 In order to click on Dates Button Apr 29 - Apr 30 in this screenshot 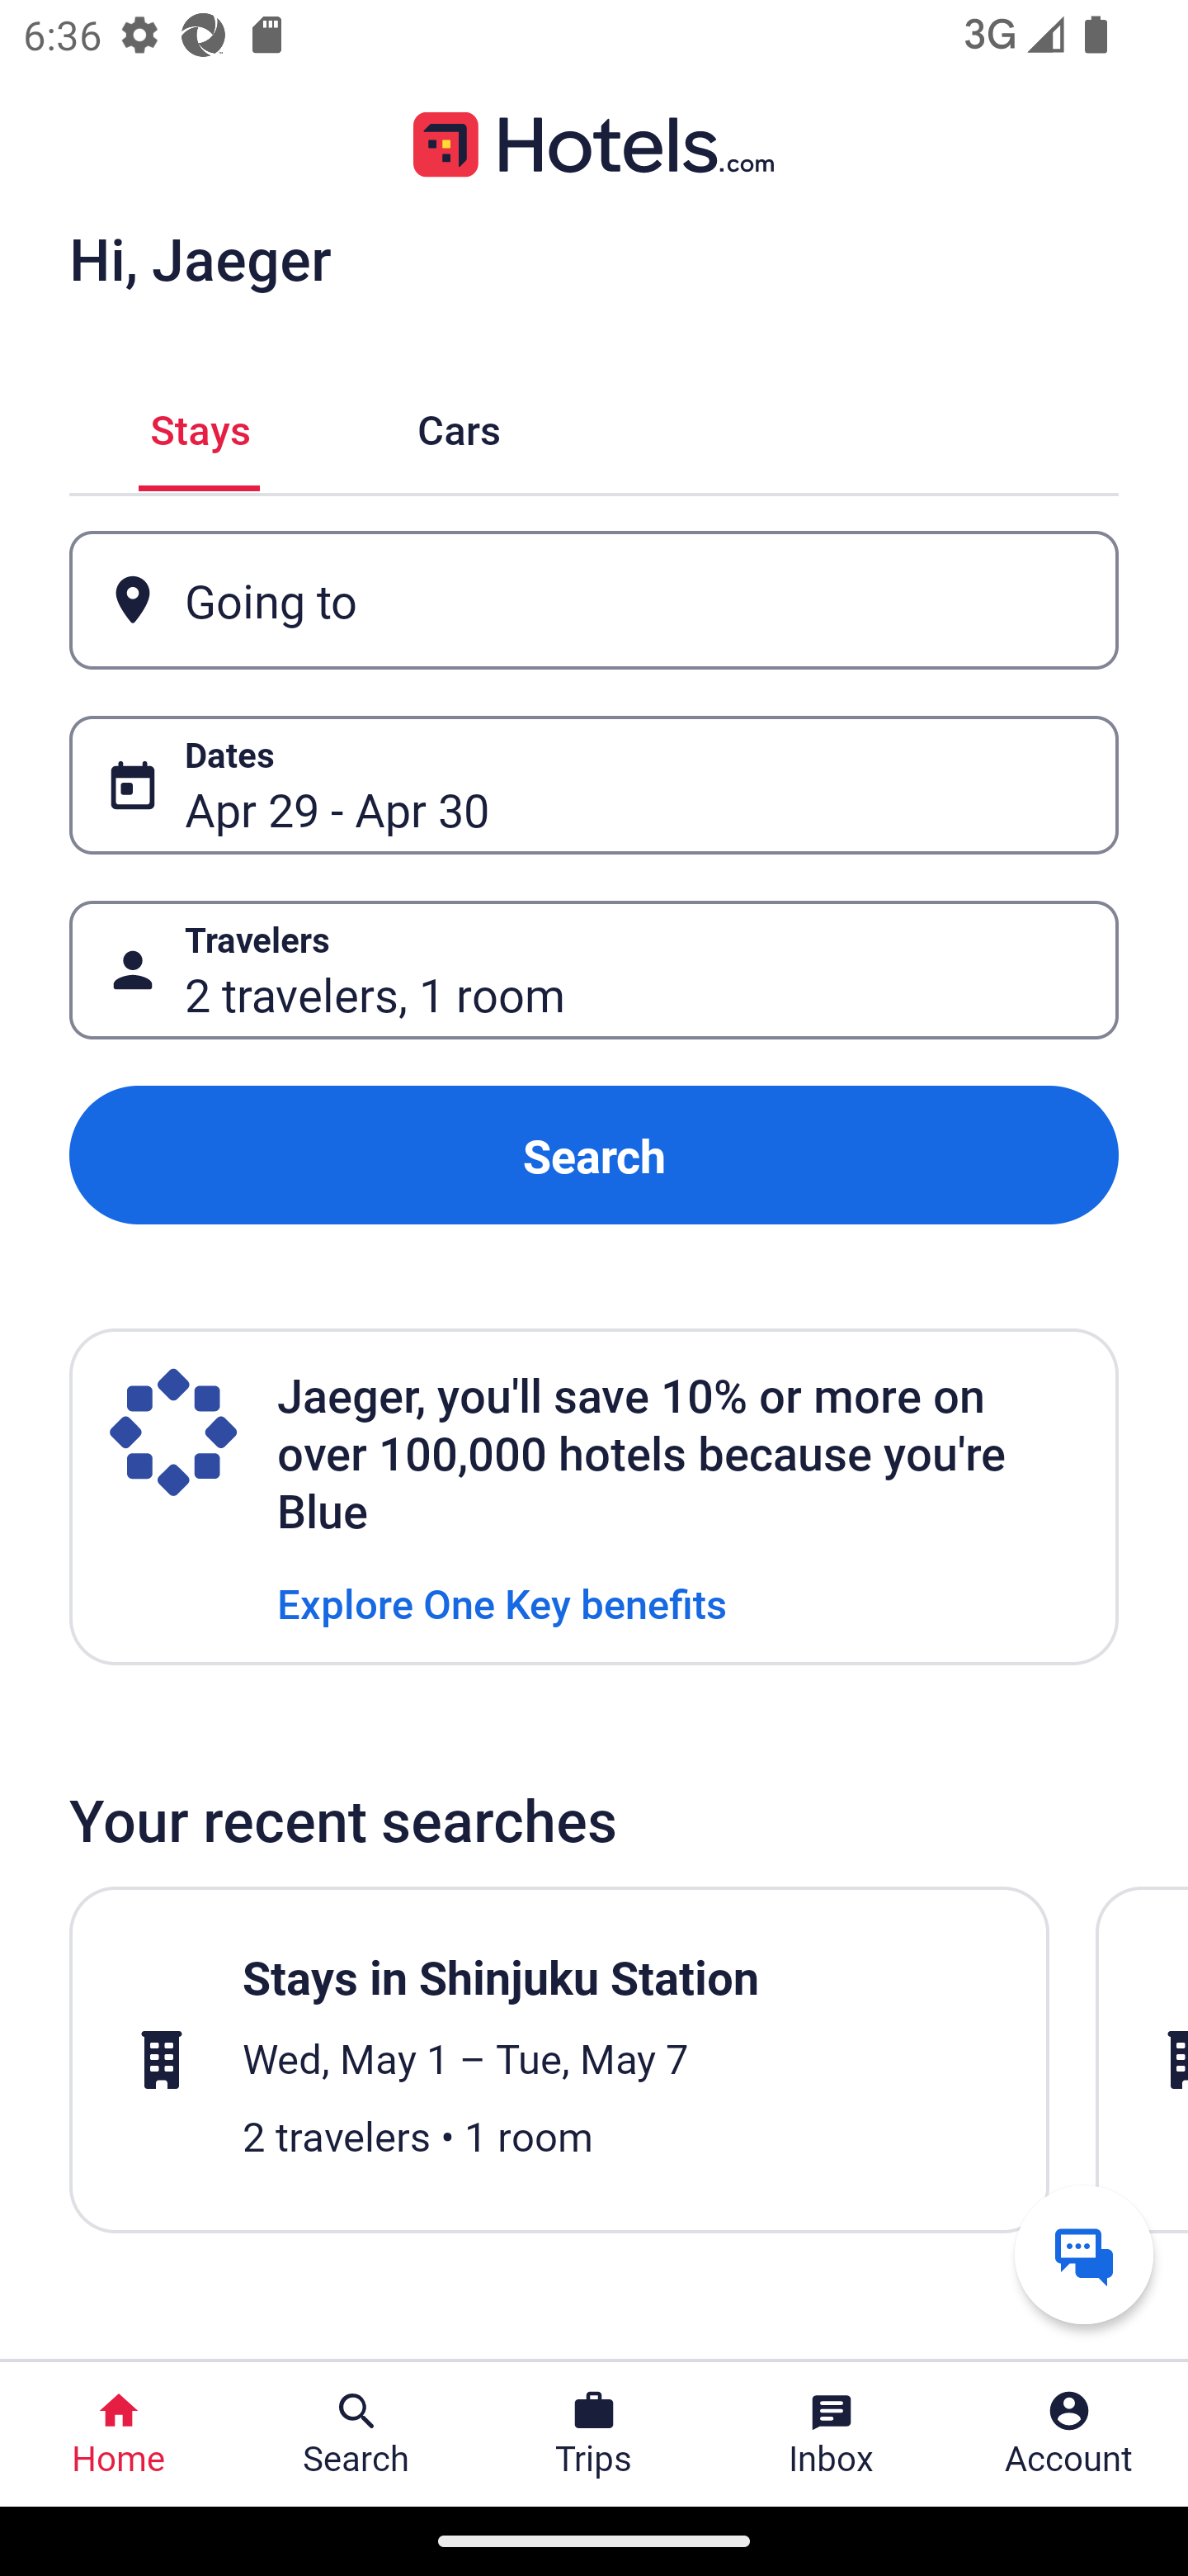, I will do `click(594, 785)`.